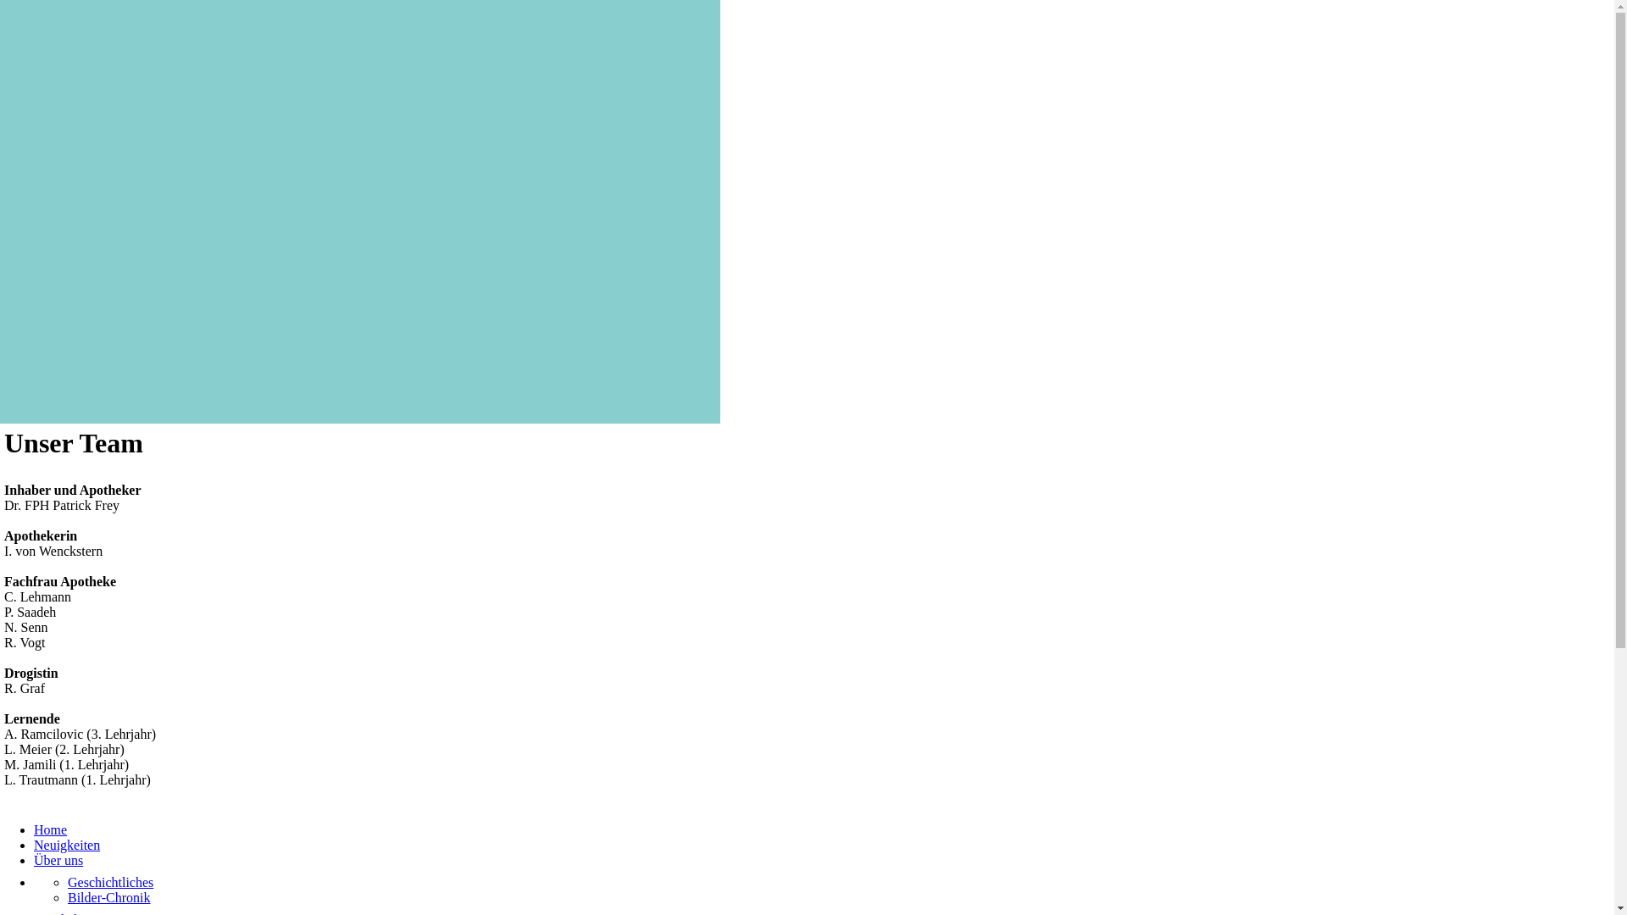  What do you see at coordinates (51, 830) in the screenshot?
I see `Home` at bounding box center [51, 830].